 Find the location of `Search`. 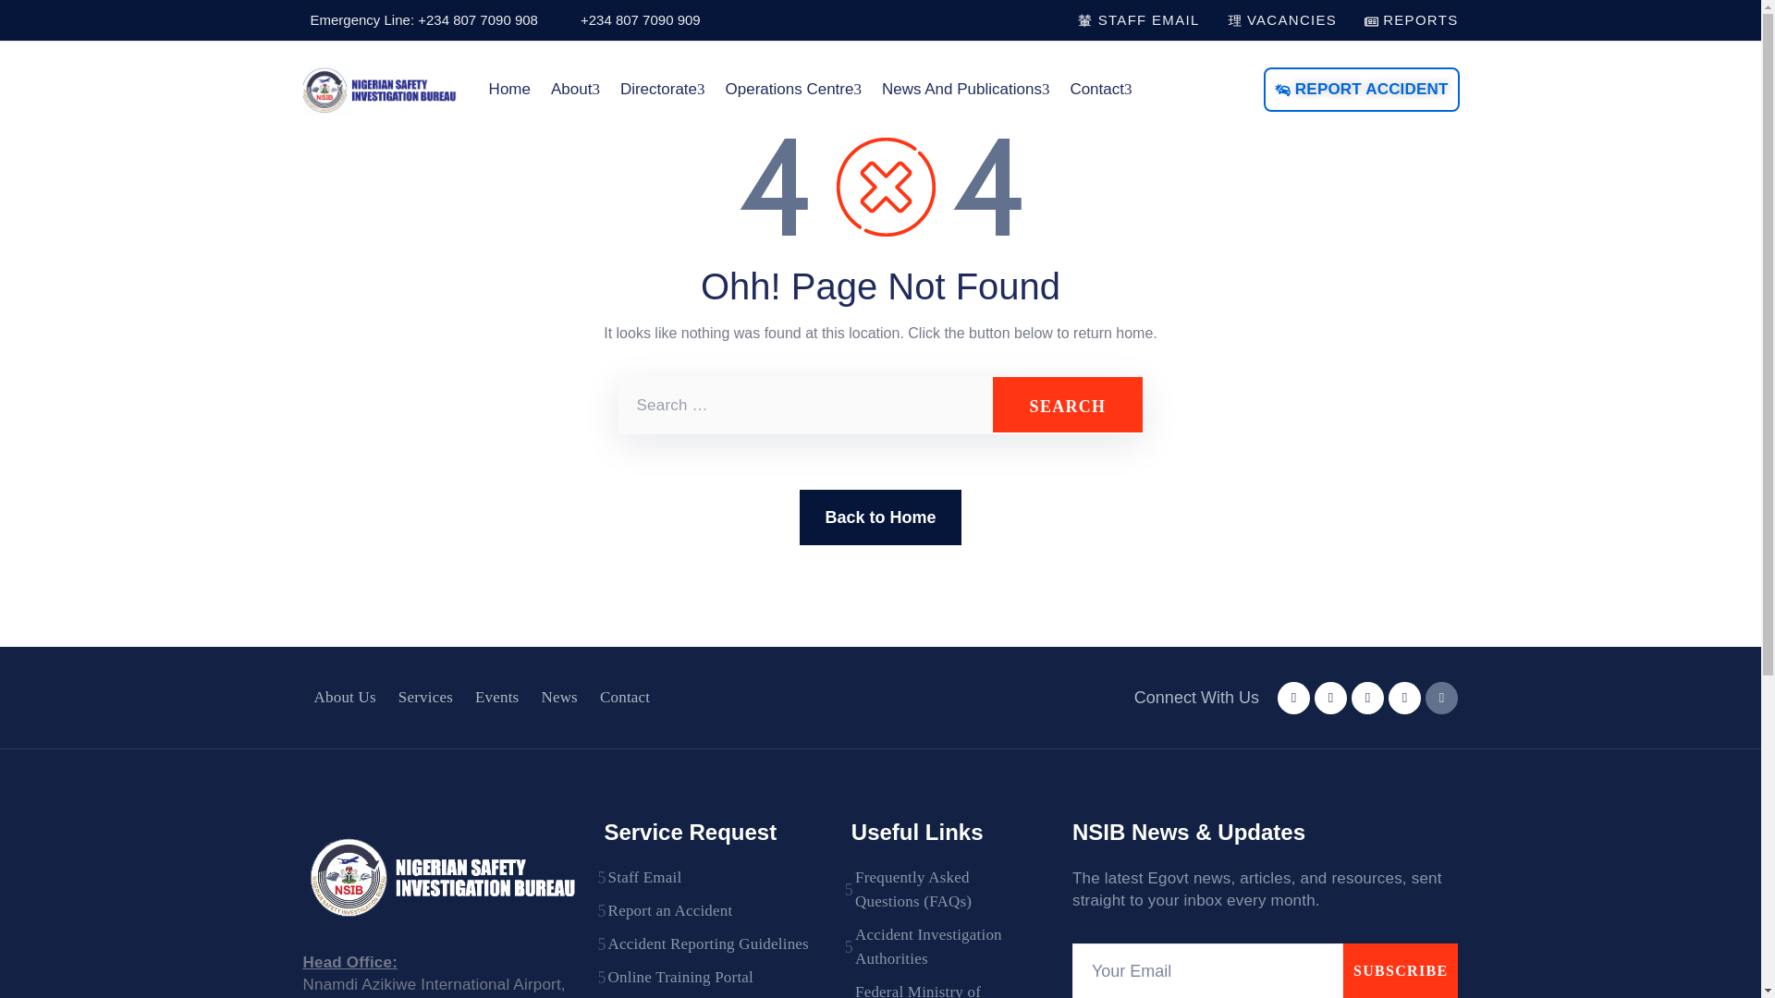

Search is located at coordinates (1067, 405).